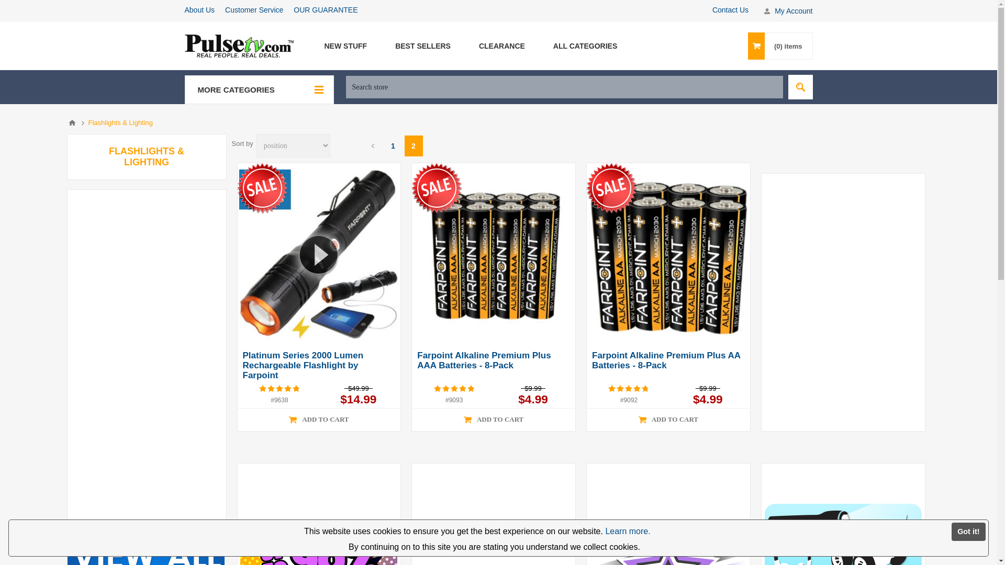 This screenshot has width=1005, height=565. What do you see at coordinates (968, 531) in the screenshot?
I see `Got it!` at bounding box center [968, 531].